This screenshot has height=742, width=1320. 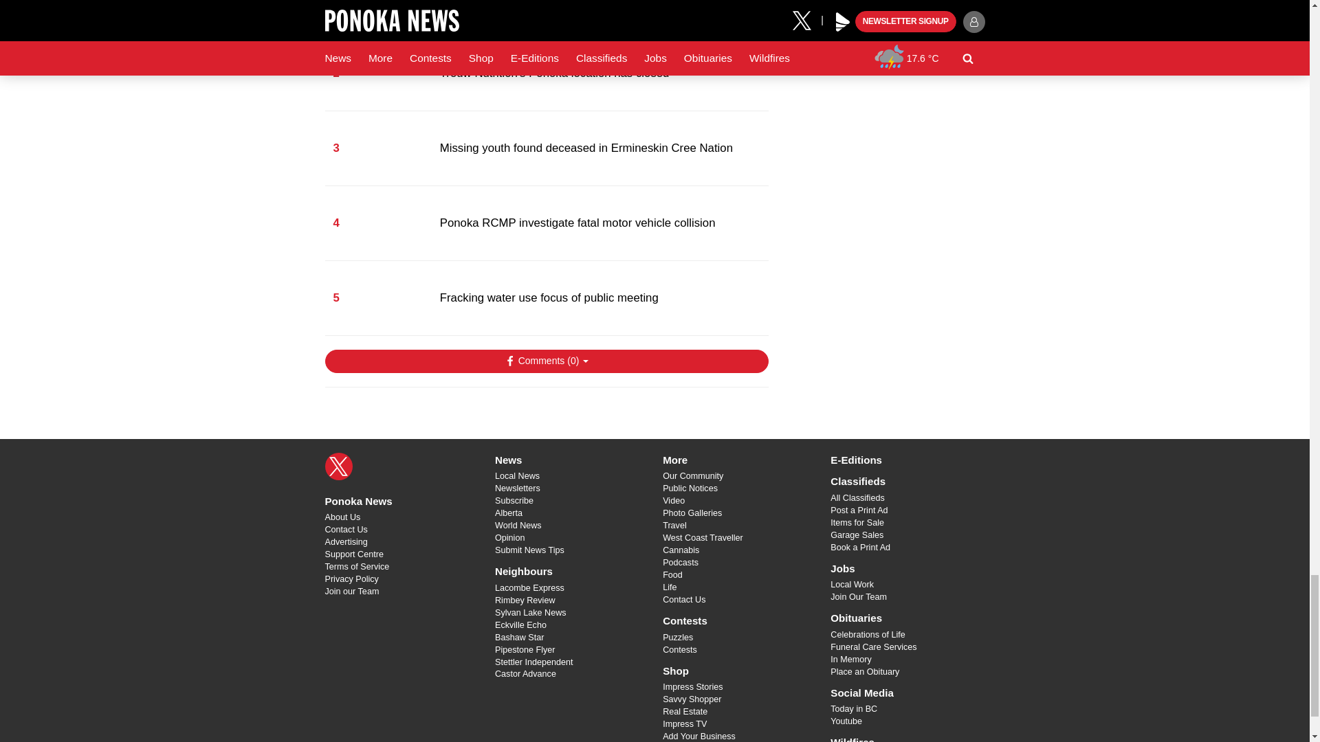 What do you see at coordinates (338, 466) in the screenshot?
I see `X` at bounding box center [338, 466].